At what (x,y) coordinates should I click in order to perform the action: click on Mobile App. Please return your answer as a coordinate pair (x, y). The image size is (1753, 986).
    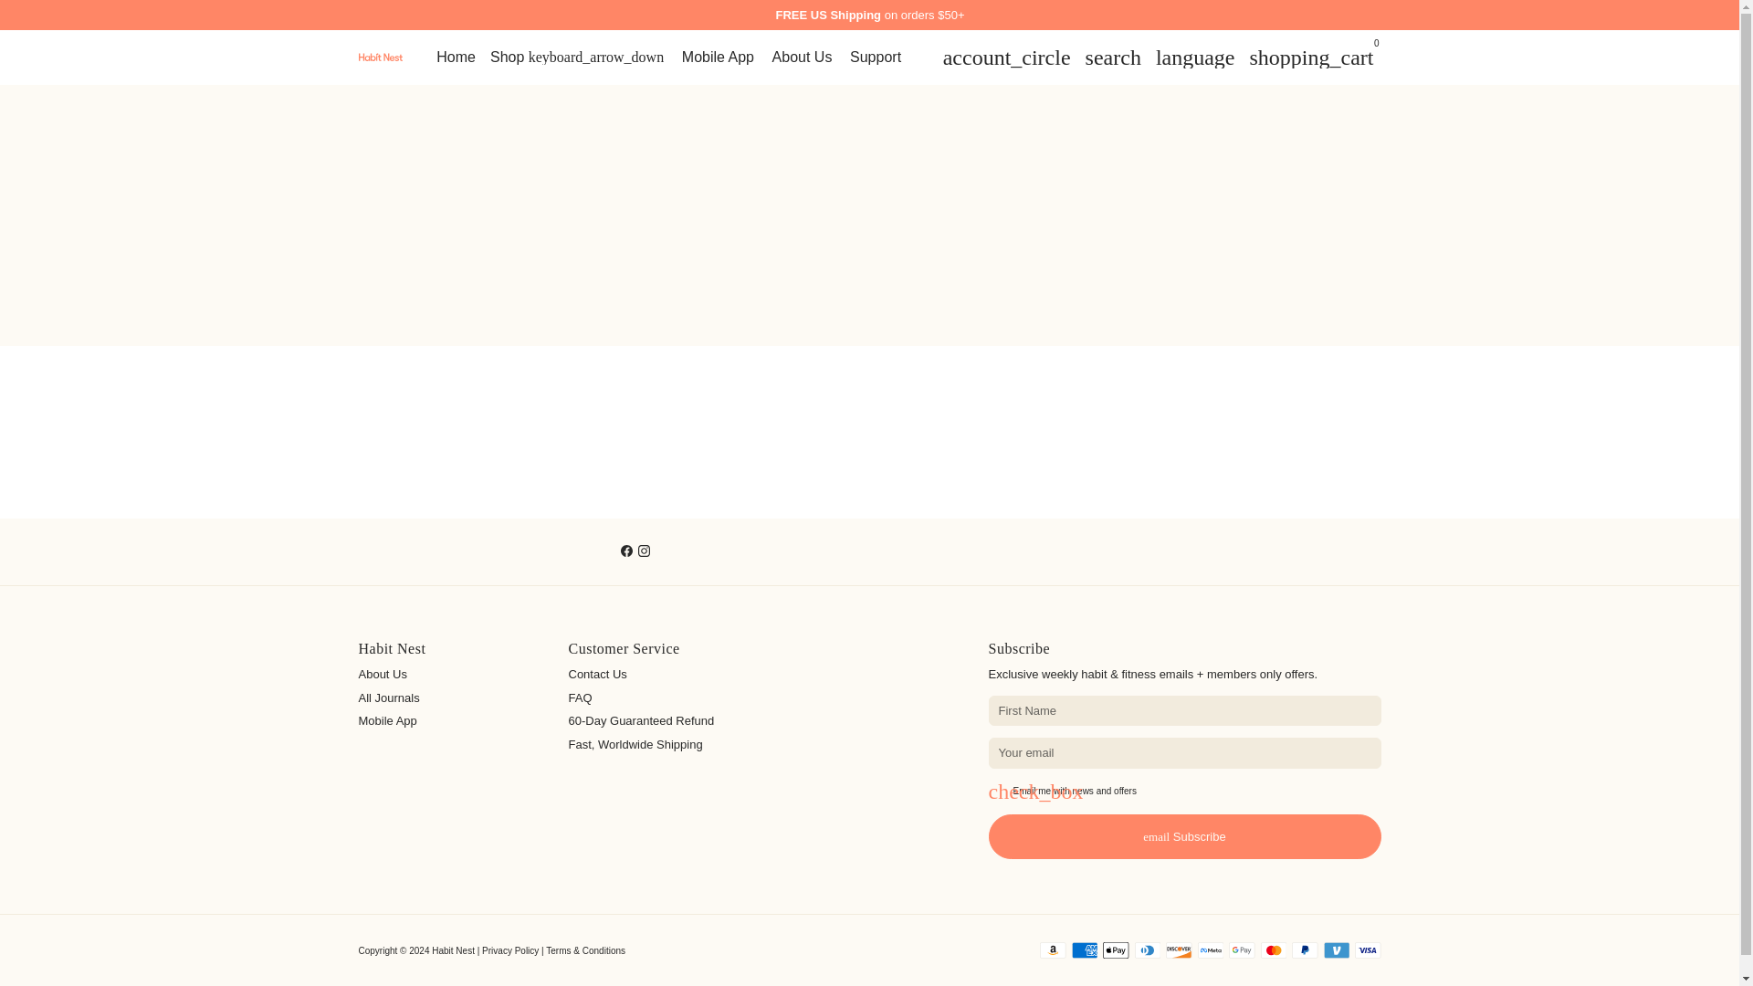
    Looking at the image, I should click on (718, 57).